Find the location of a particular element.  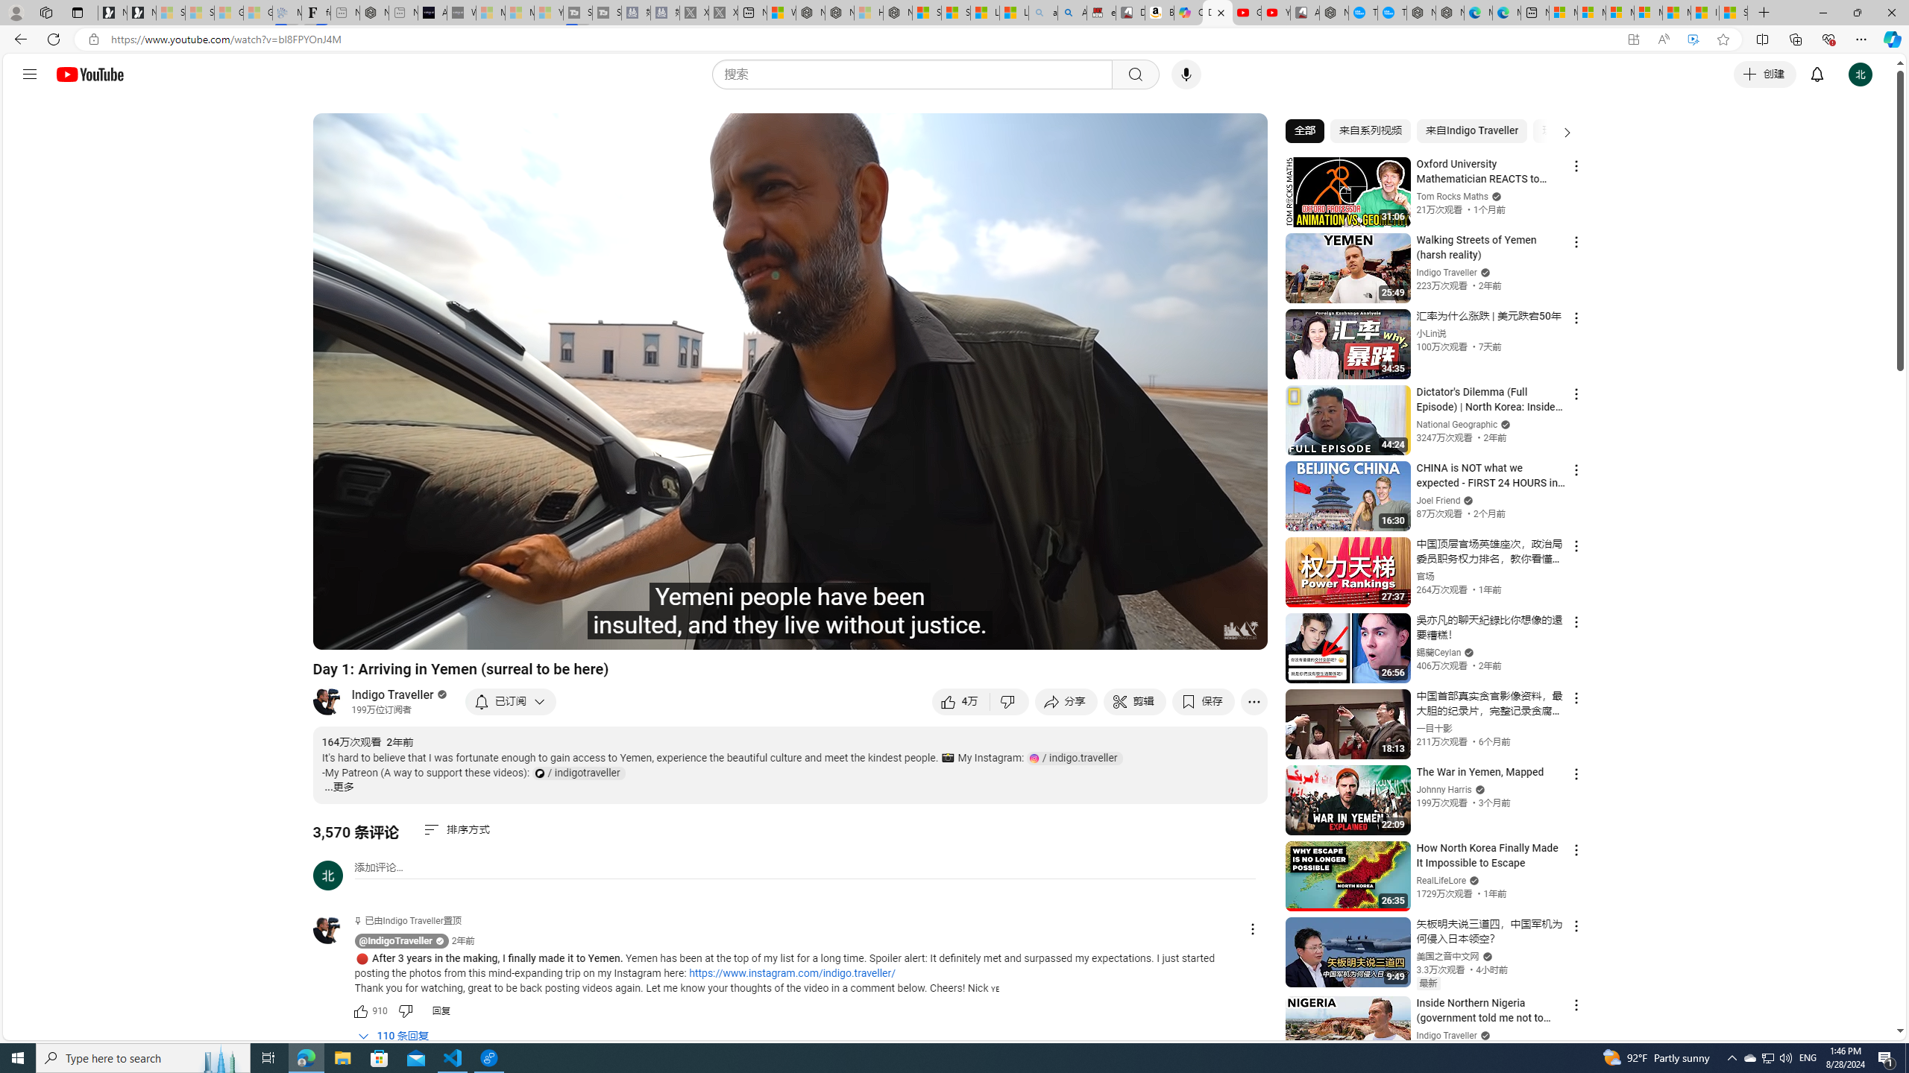

I Gained 20 Pounds of Muscle in 30 Days! | Watch is located at coordinates (1705, 13).